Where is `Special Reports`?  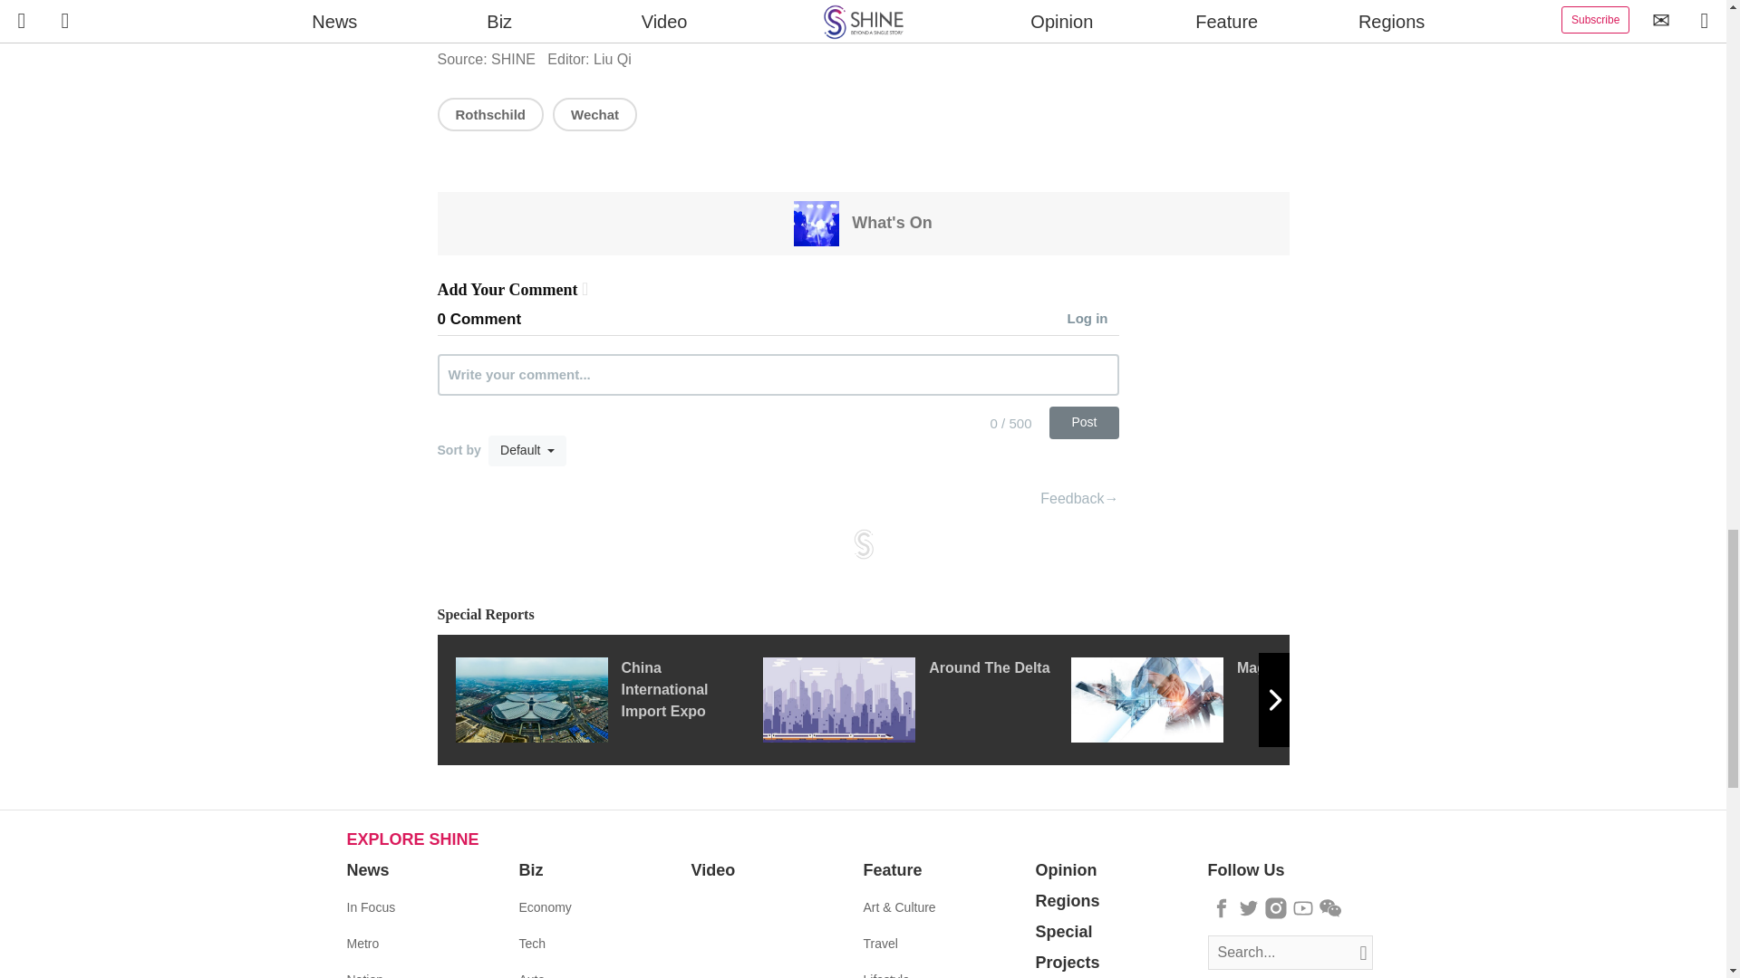
Special Reports is located at coordinates (863, 616).